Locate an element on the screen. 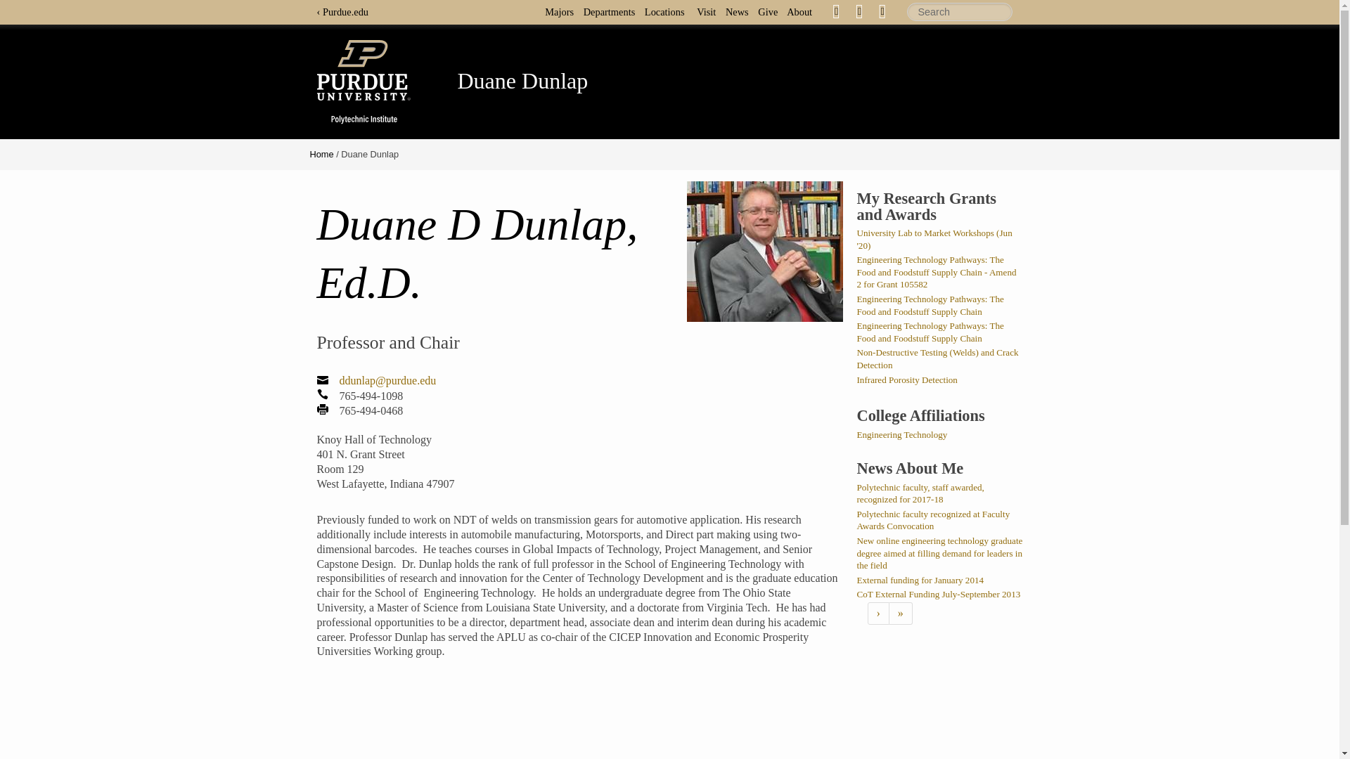 The height and width of the screenshot is (759, 1350). Link to facebook is located at coordinates (836, 10).